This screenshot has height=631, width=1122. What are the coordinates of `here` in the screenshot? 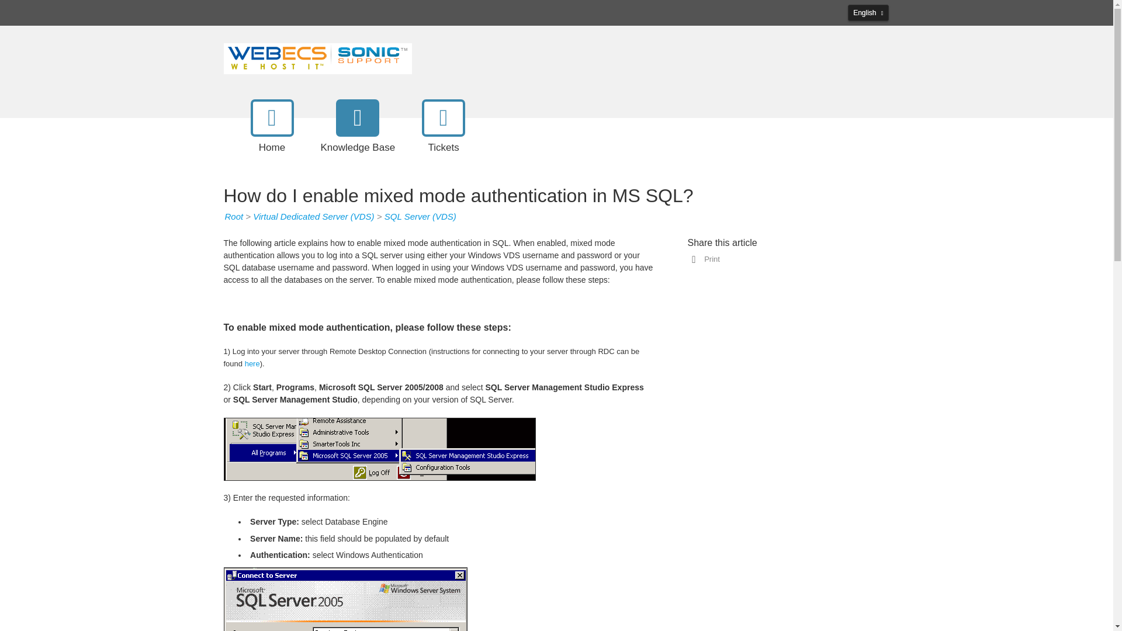 It's located at (252, 363).